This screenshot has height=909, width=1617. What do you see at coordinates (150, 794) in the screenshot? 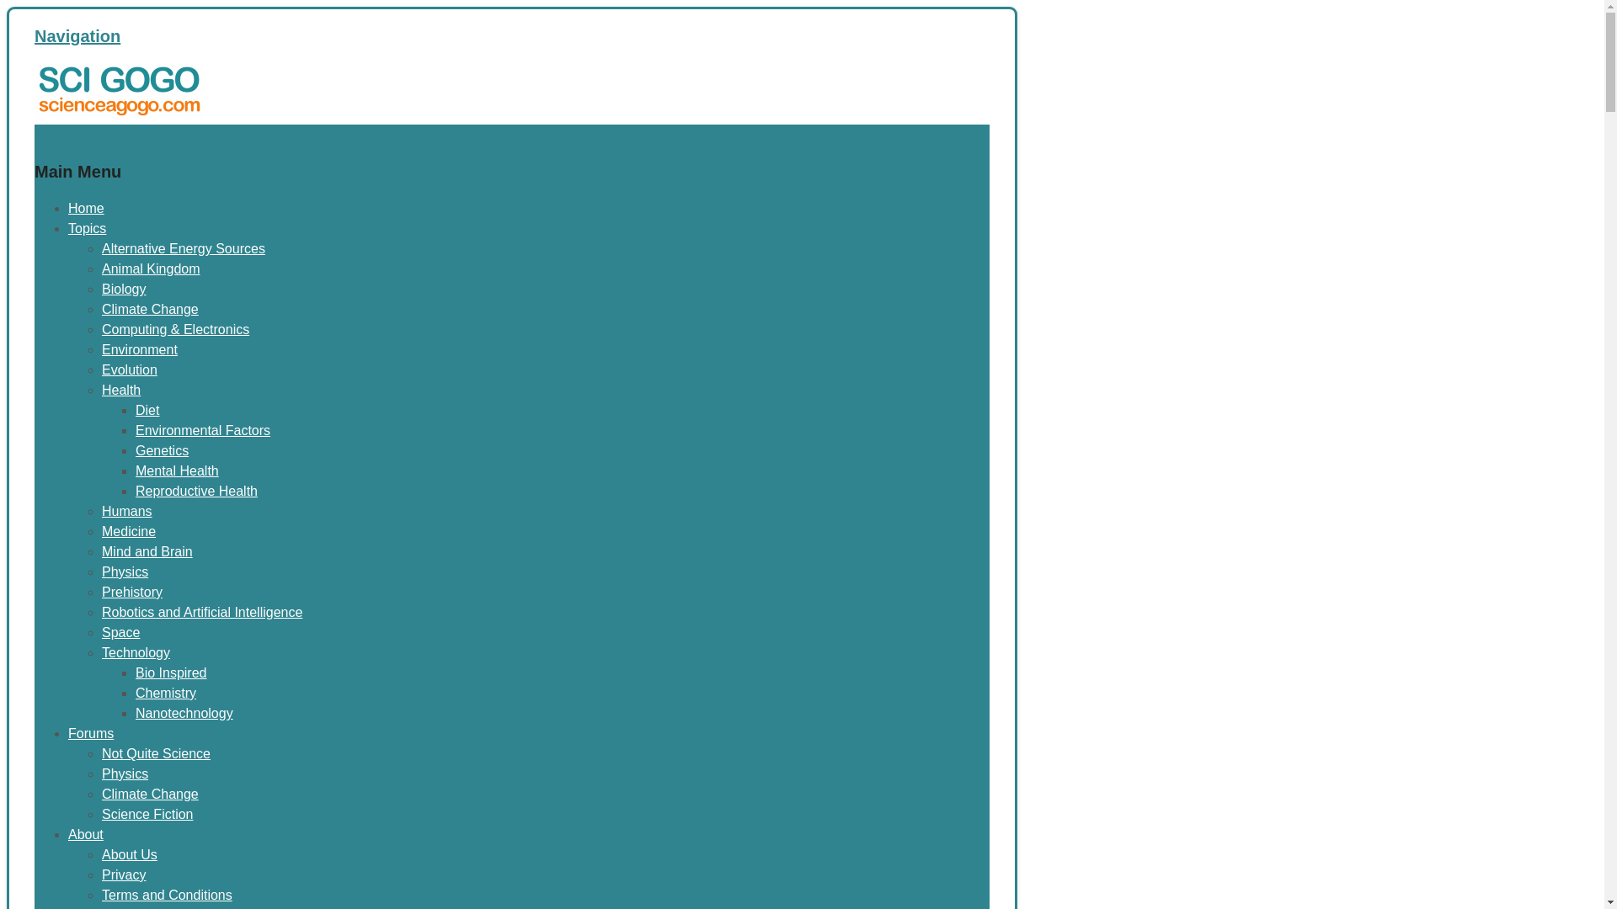
I see `Climate Change` at bounding box center [150, 794].